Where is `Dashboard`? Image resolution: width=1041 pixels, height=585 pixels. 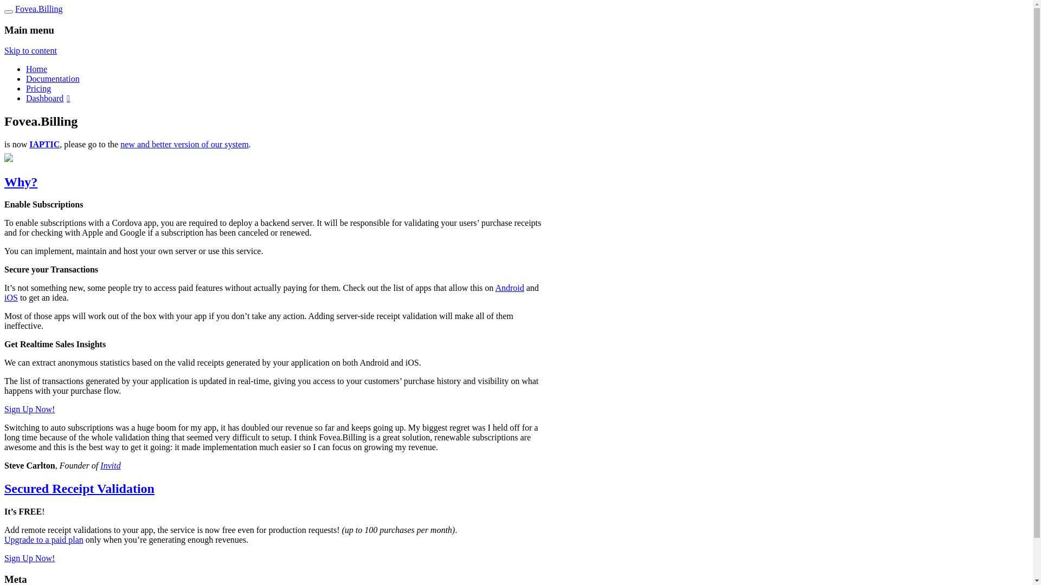
Dashboard is located at coordinates (48, 99).